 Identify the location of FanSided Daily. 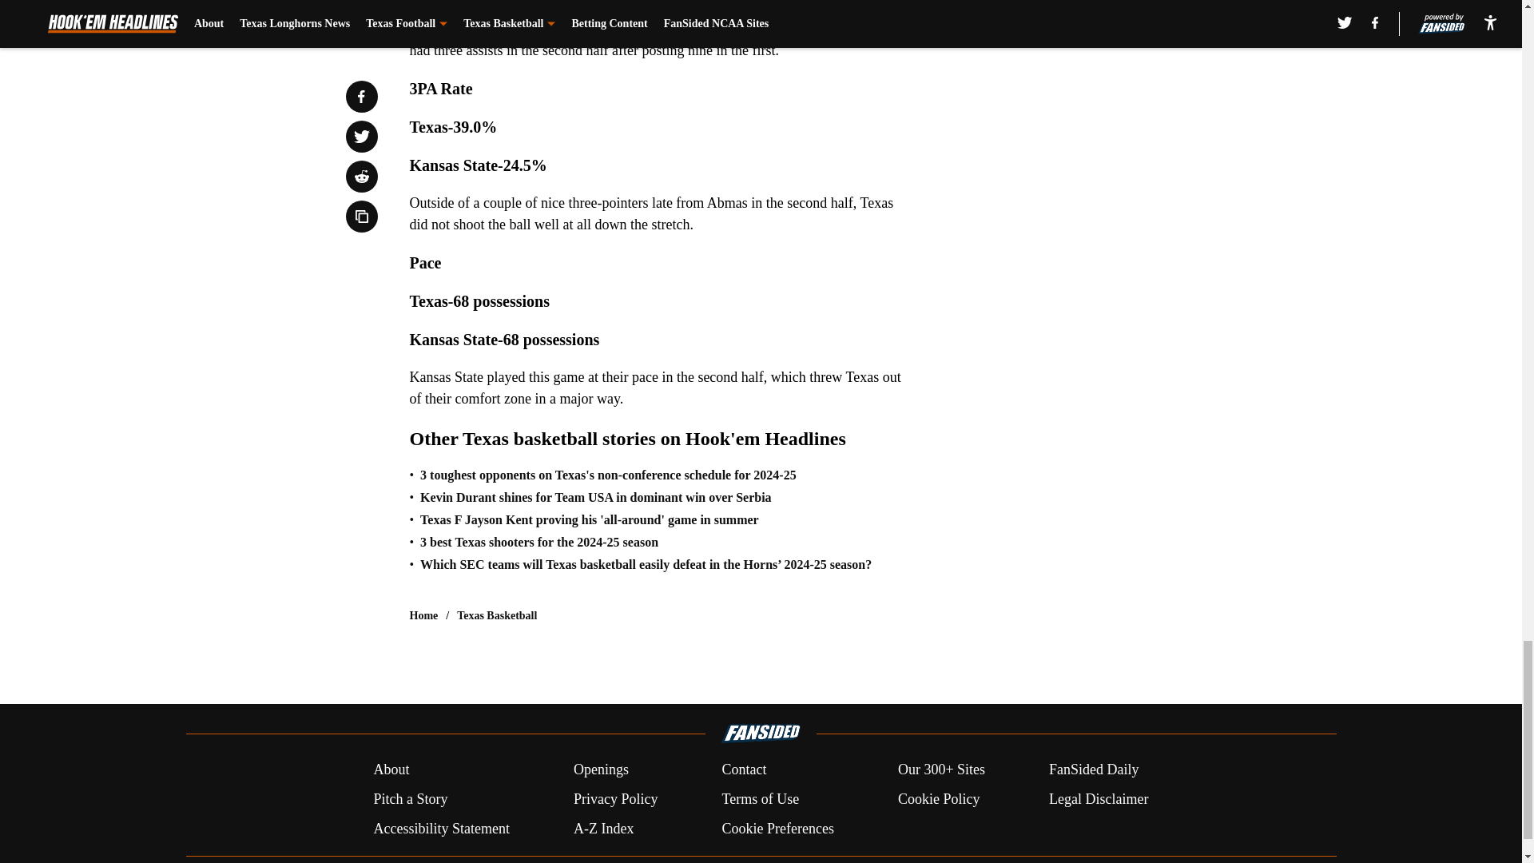
(1095, 770).